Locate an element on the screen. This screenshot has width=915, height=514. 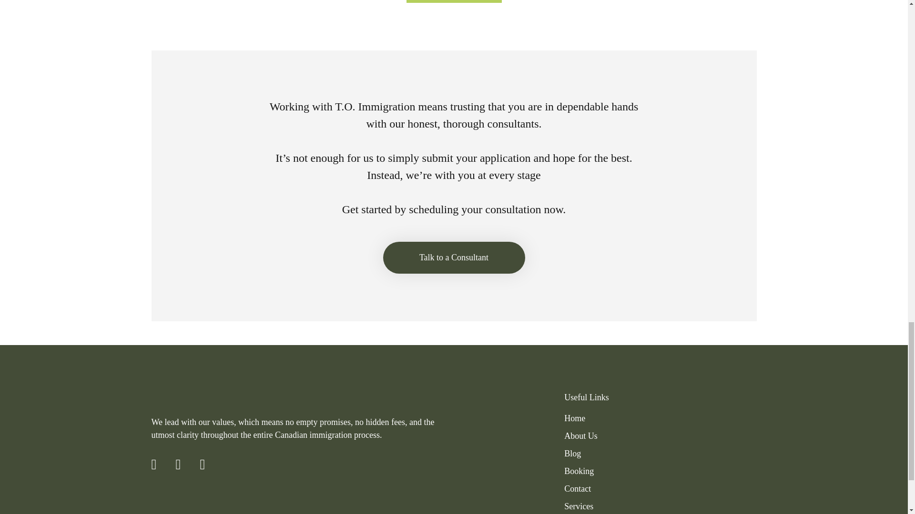
Services is located at coordinates (579, 506).